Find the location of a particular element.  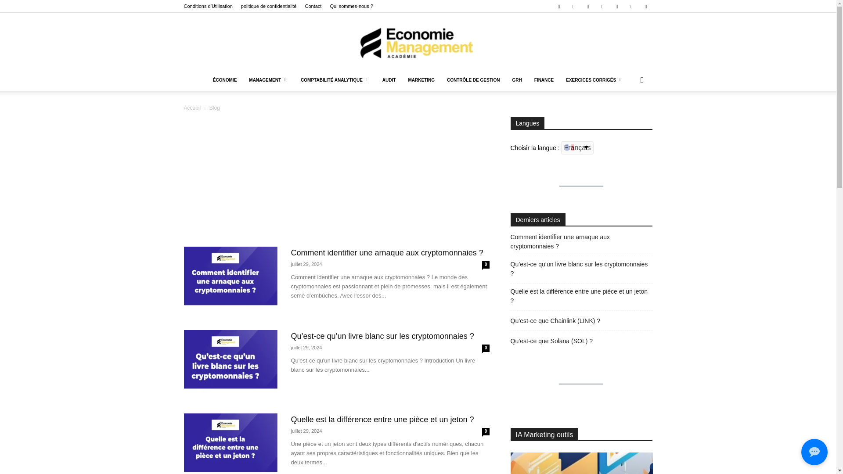

Reddit is located at coordinates (617, 6).